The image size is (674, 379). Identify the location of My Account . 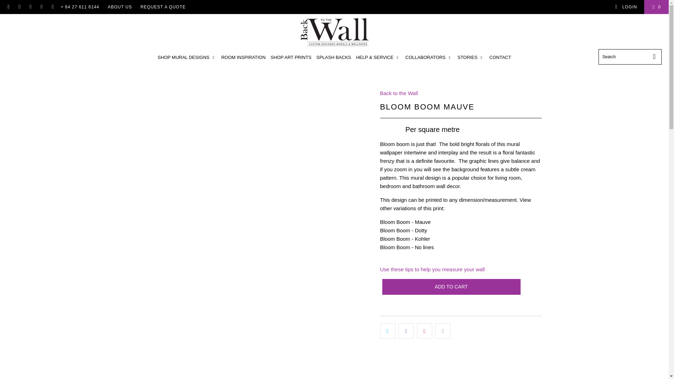
(626, 7).